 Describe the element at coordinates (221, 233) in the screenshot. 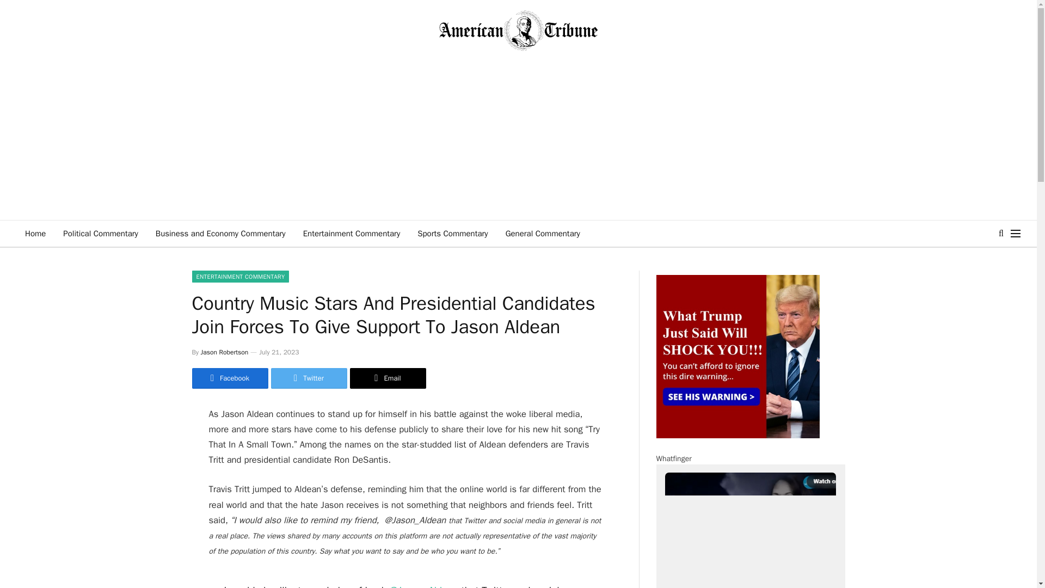

I see `Business and Economy Commentary` at that location.